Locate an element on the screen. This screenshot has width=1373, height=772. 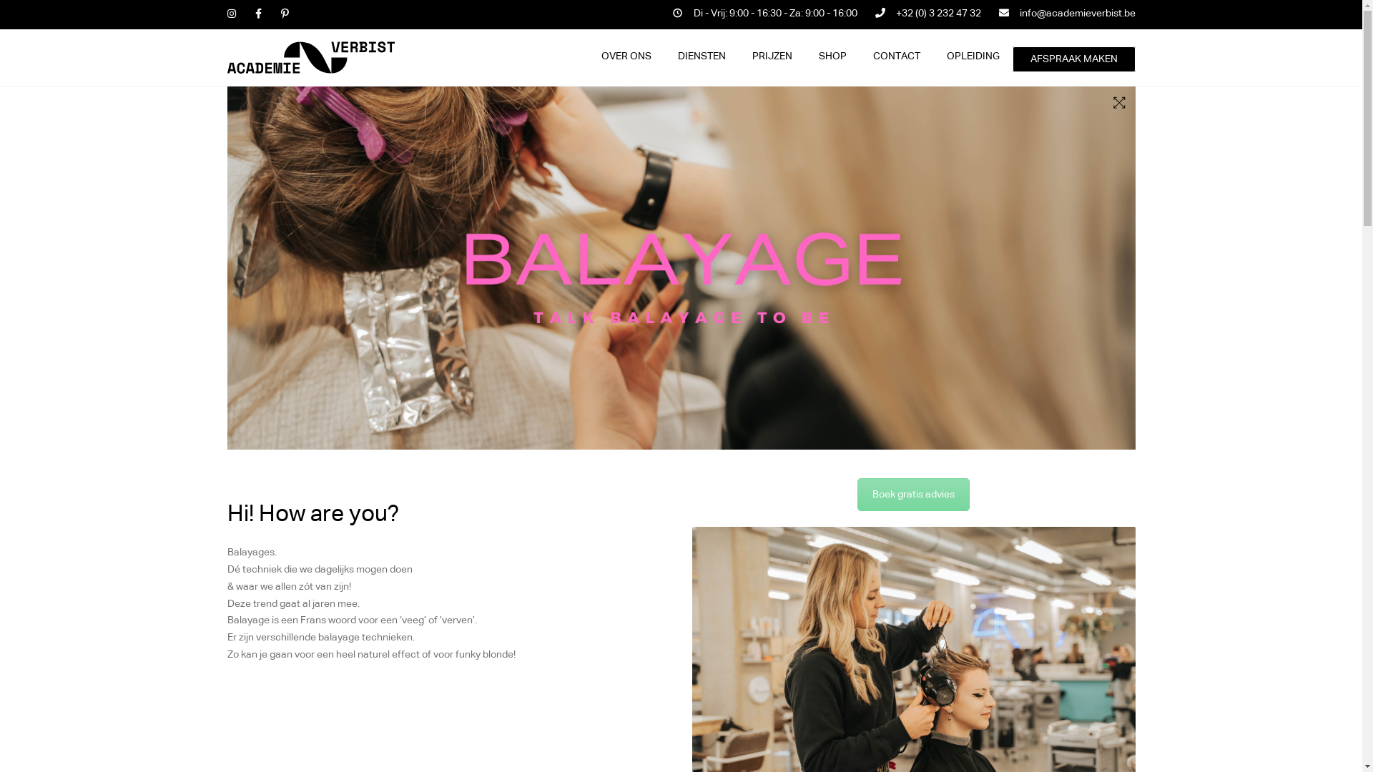
OVER ONS is located at coordinates (626, 57).